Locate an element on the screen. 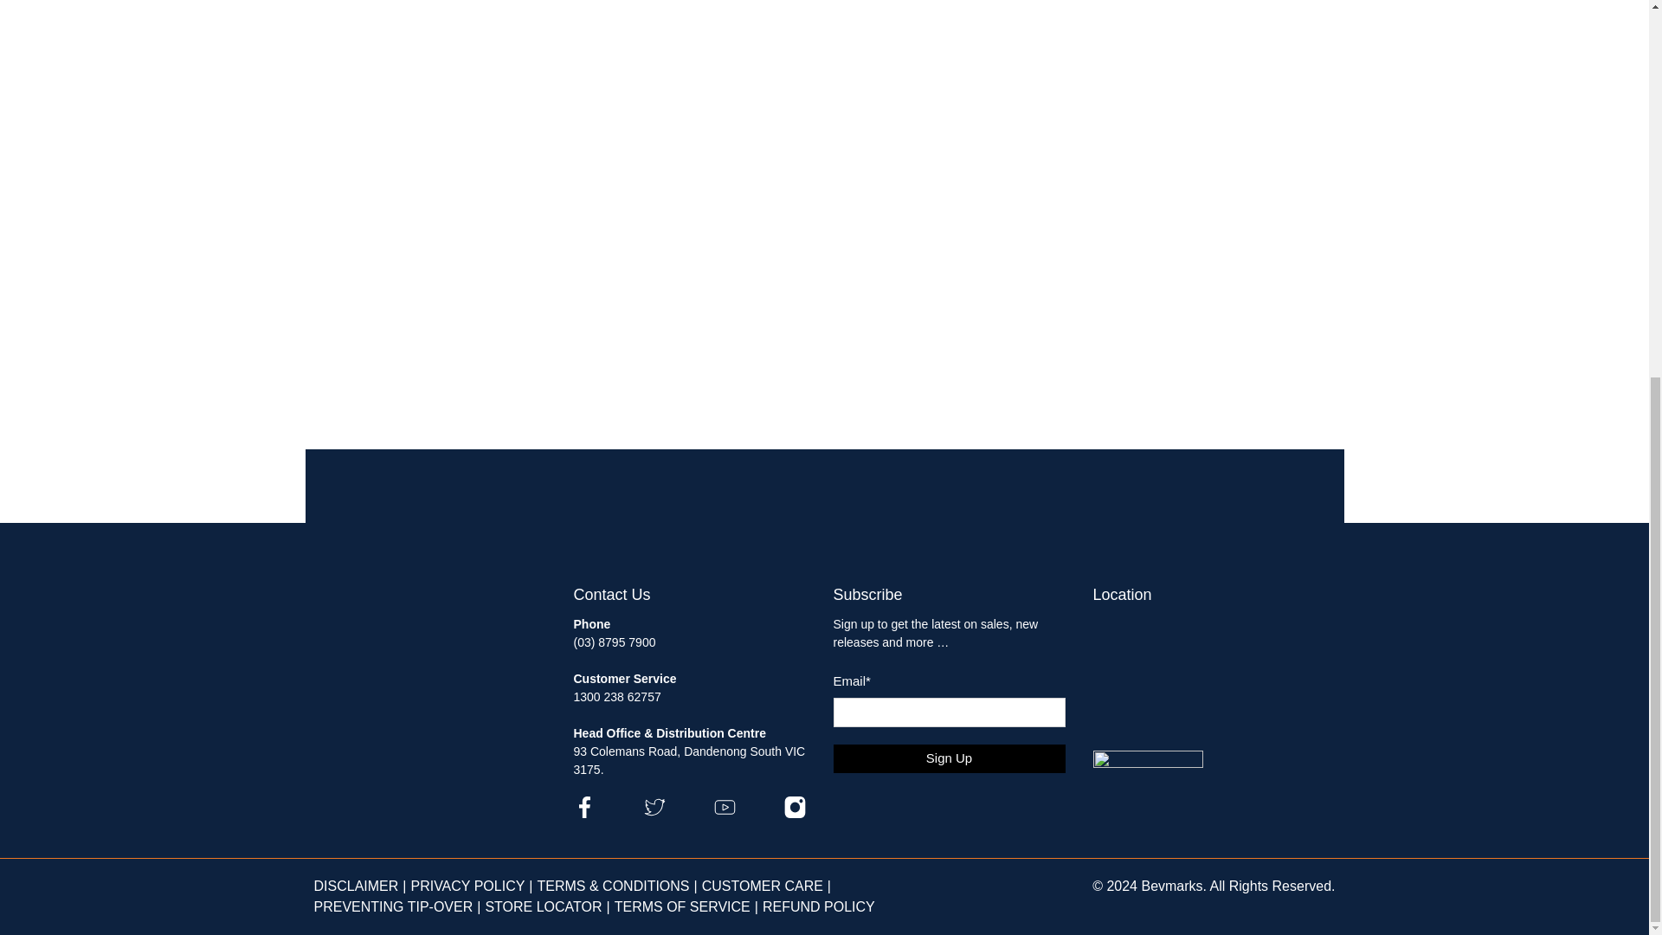 The image size is (1662, 935). Bevmarks is located at coordinates (386, 612).